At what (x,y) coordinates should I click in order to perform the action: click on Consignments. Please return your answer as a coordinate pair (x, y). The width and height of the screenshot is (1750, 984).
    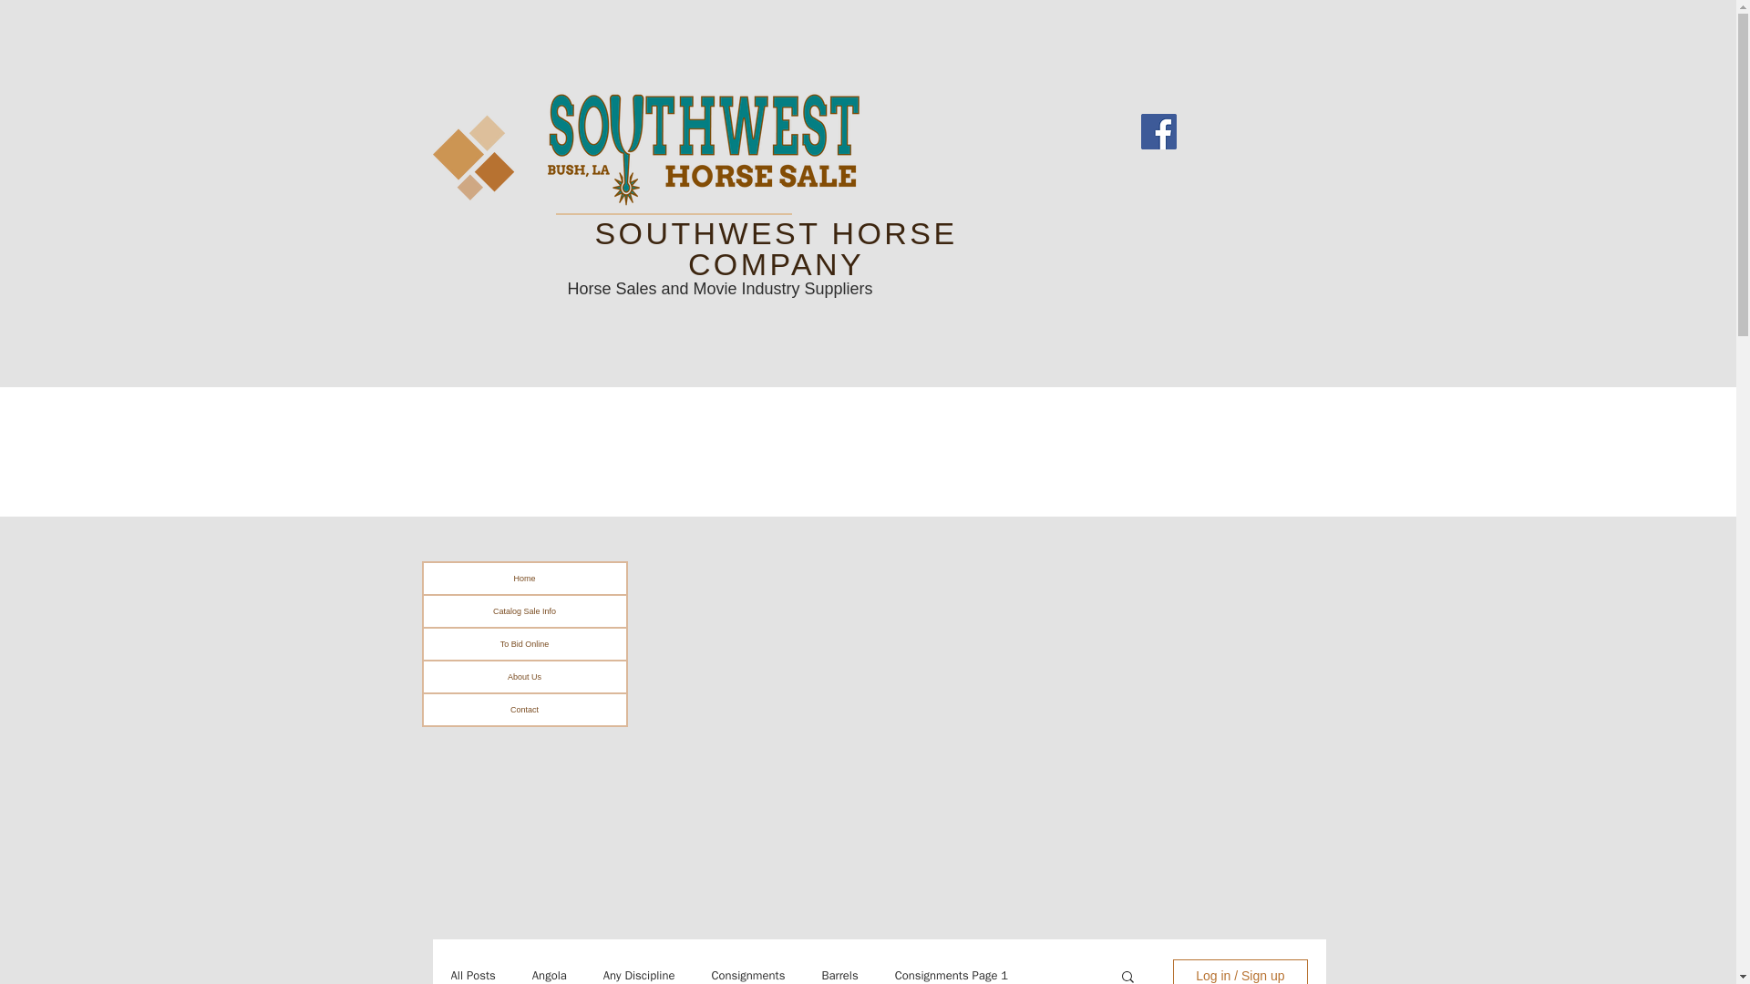
    Looking at the image, I should click on (747, 975).